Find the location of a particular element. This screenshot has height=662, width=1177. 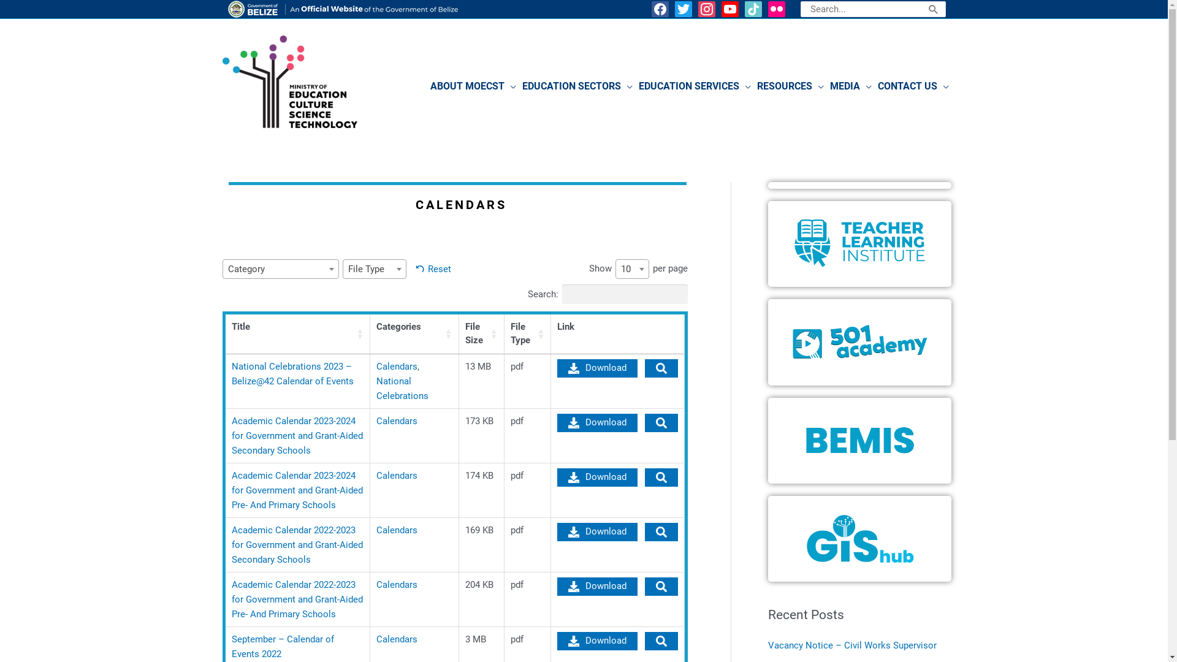

EDUCATION SERVICES is located at coordinates (694, 86).